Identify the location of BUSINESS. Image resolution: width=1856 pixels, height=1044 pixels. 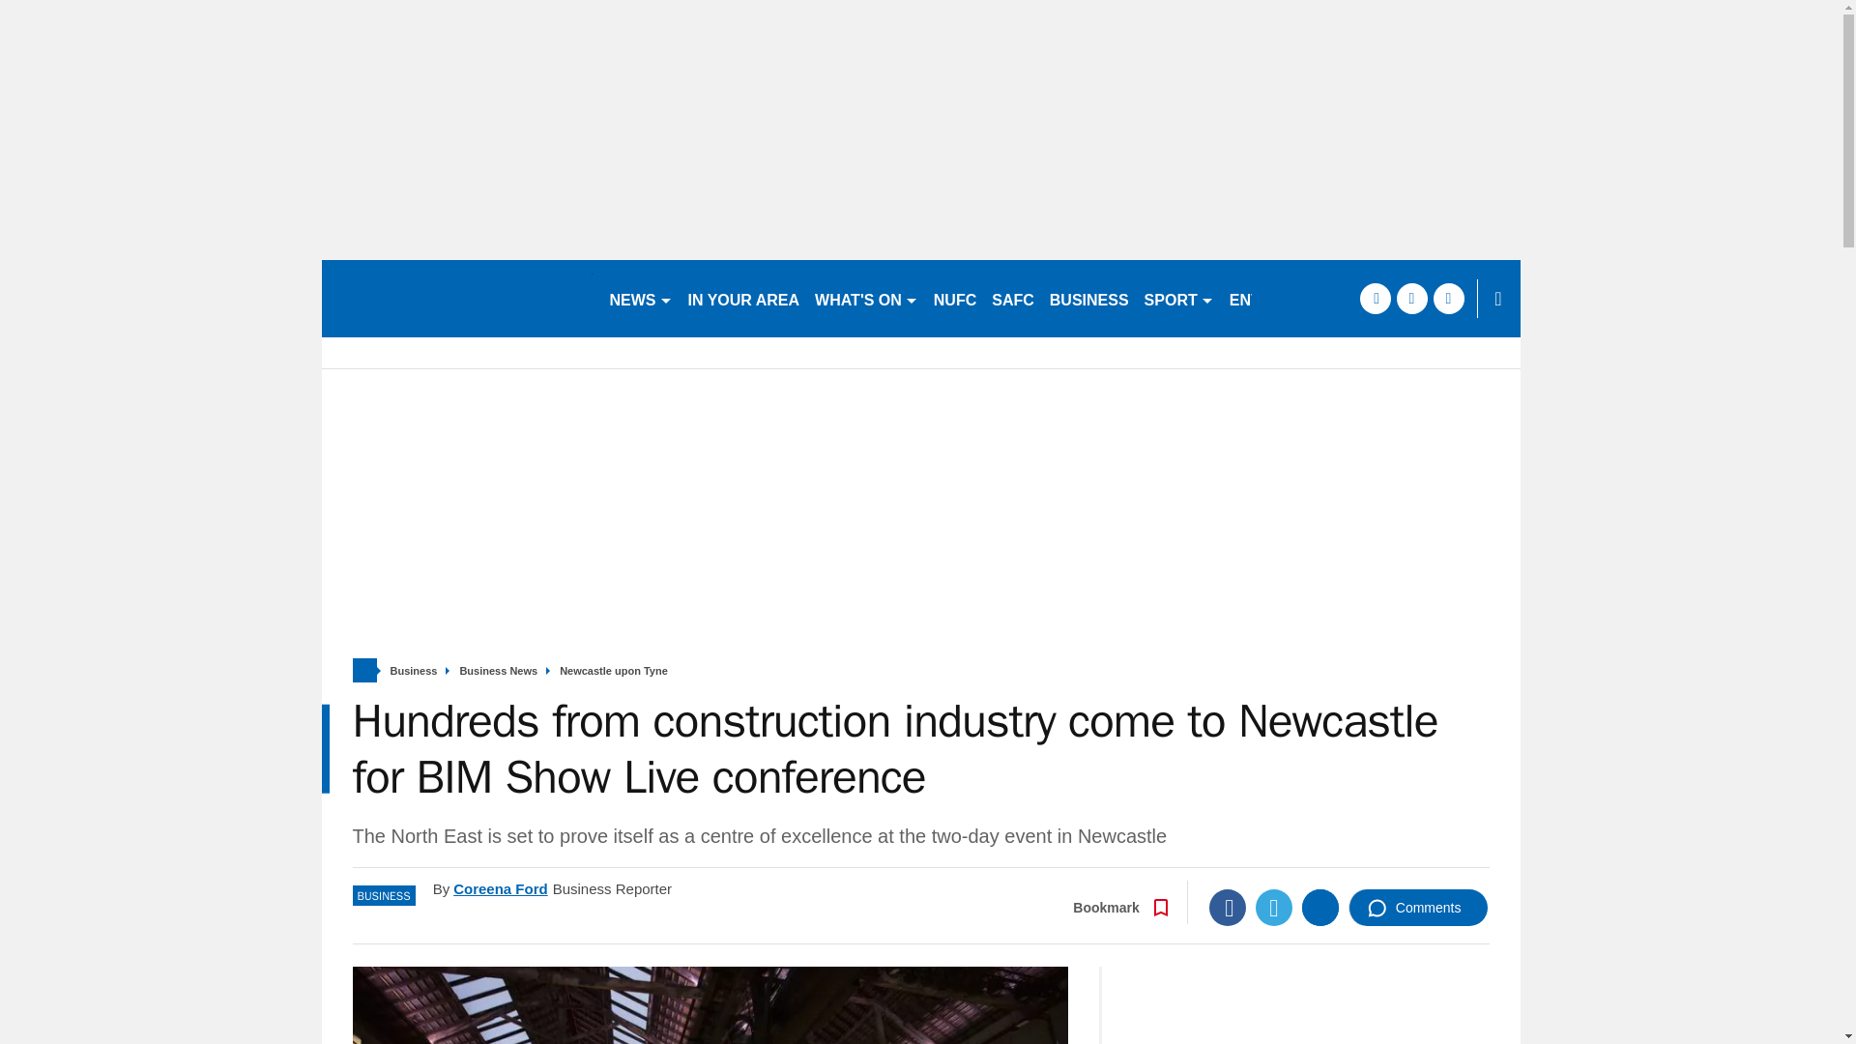
(1088, 298).